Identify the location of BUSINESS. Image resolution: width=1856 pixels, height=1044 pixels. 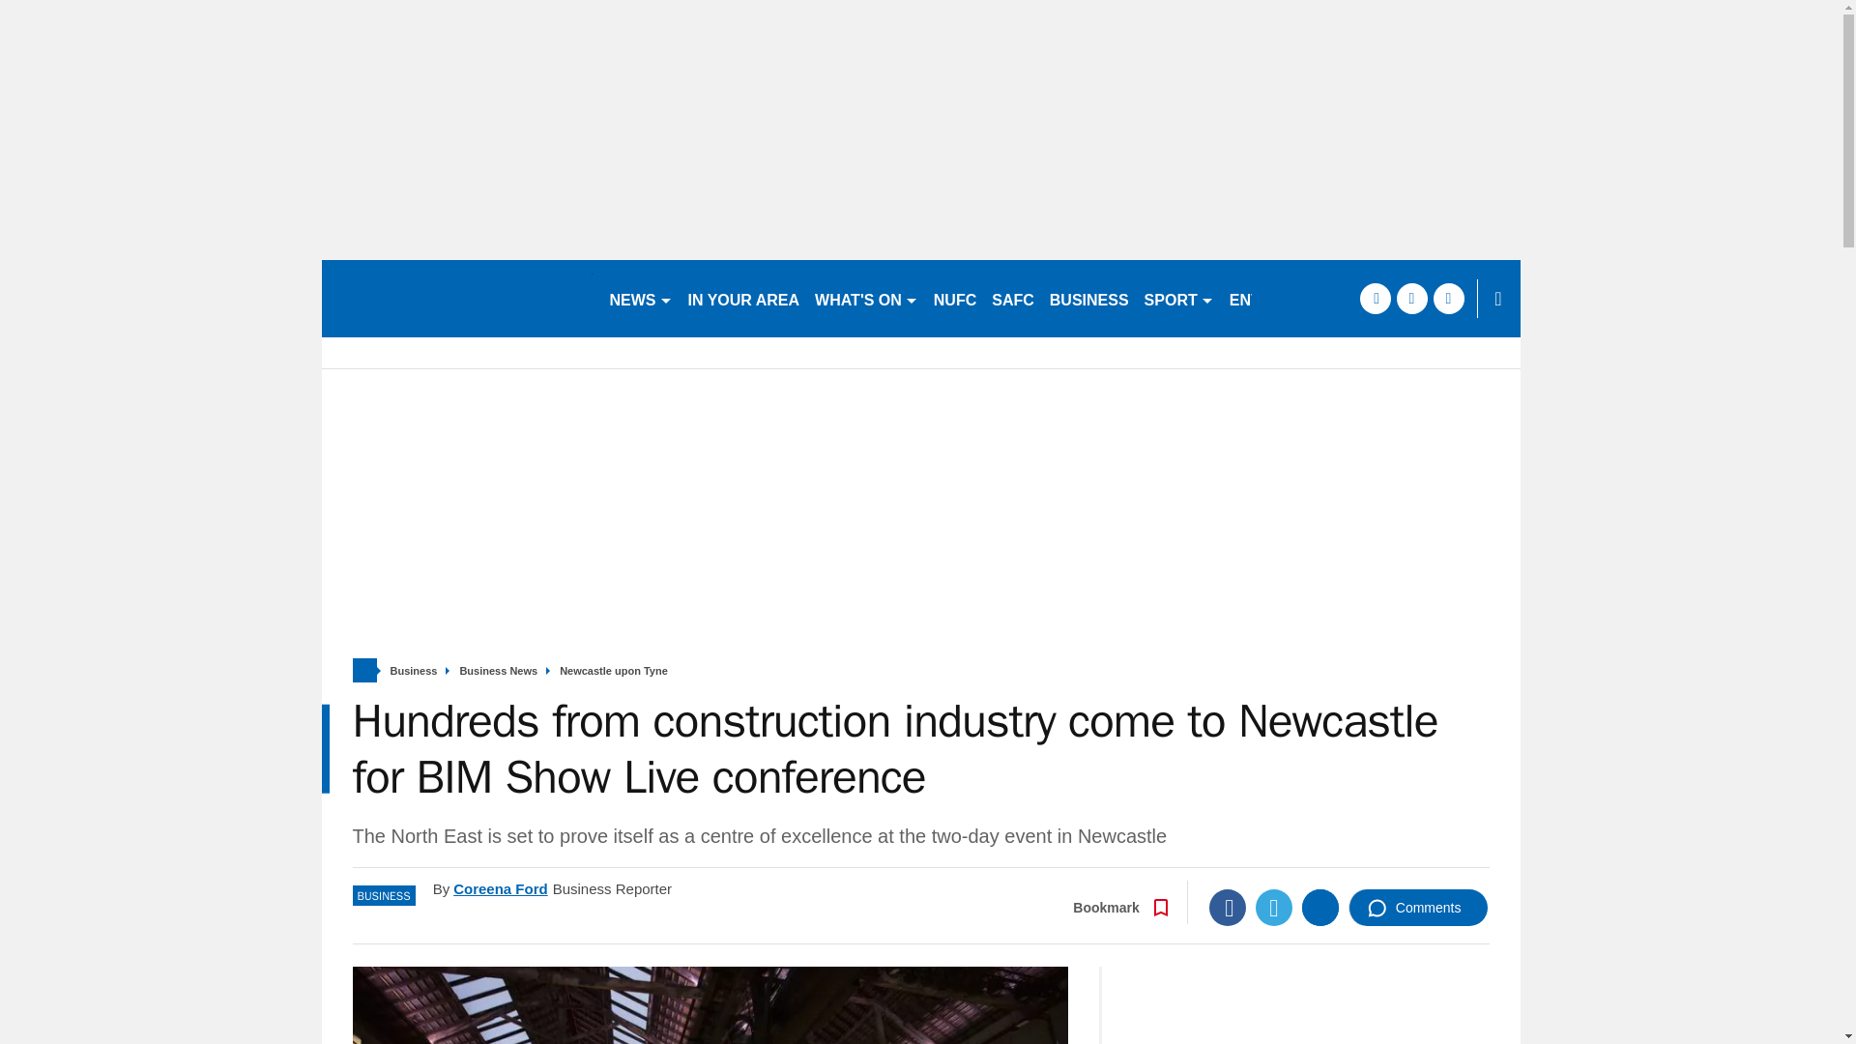
(1088, 298).